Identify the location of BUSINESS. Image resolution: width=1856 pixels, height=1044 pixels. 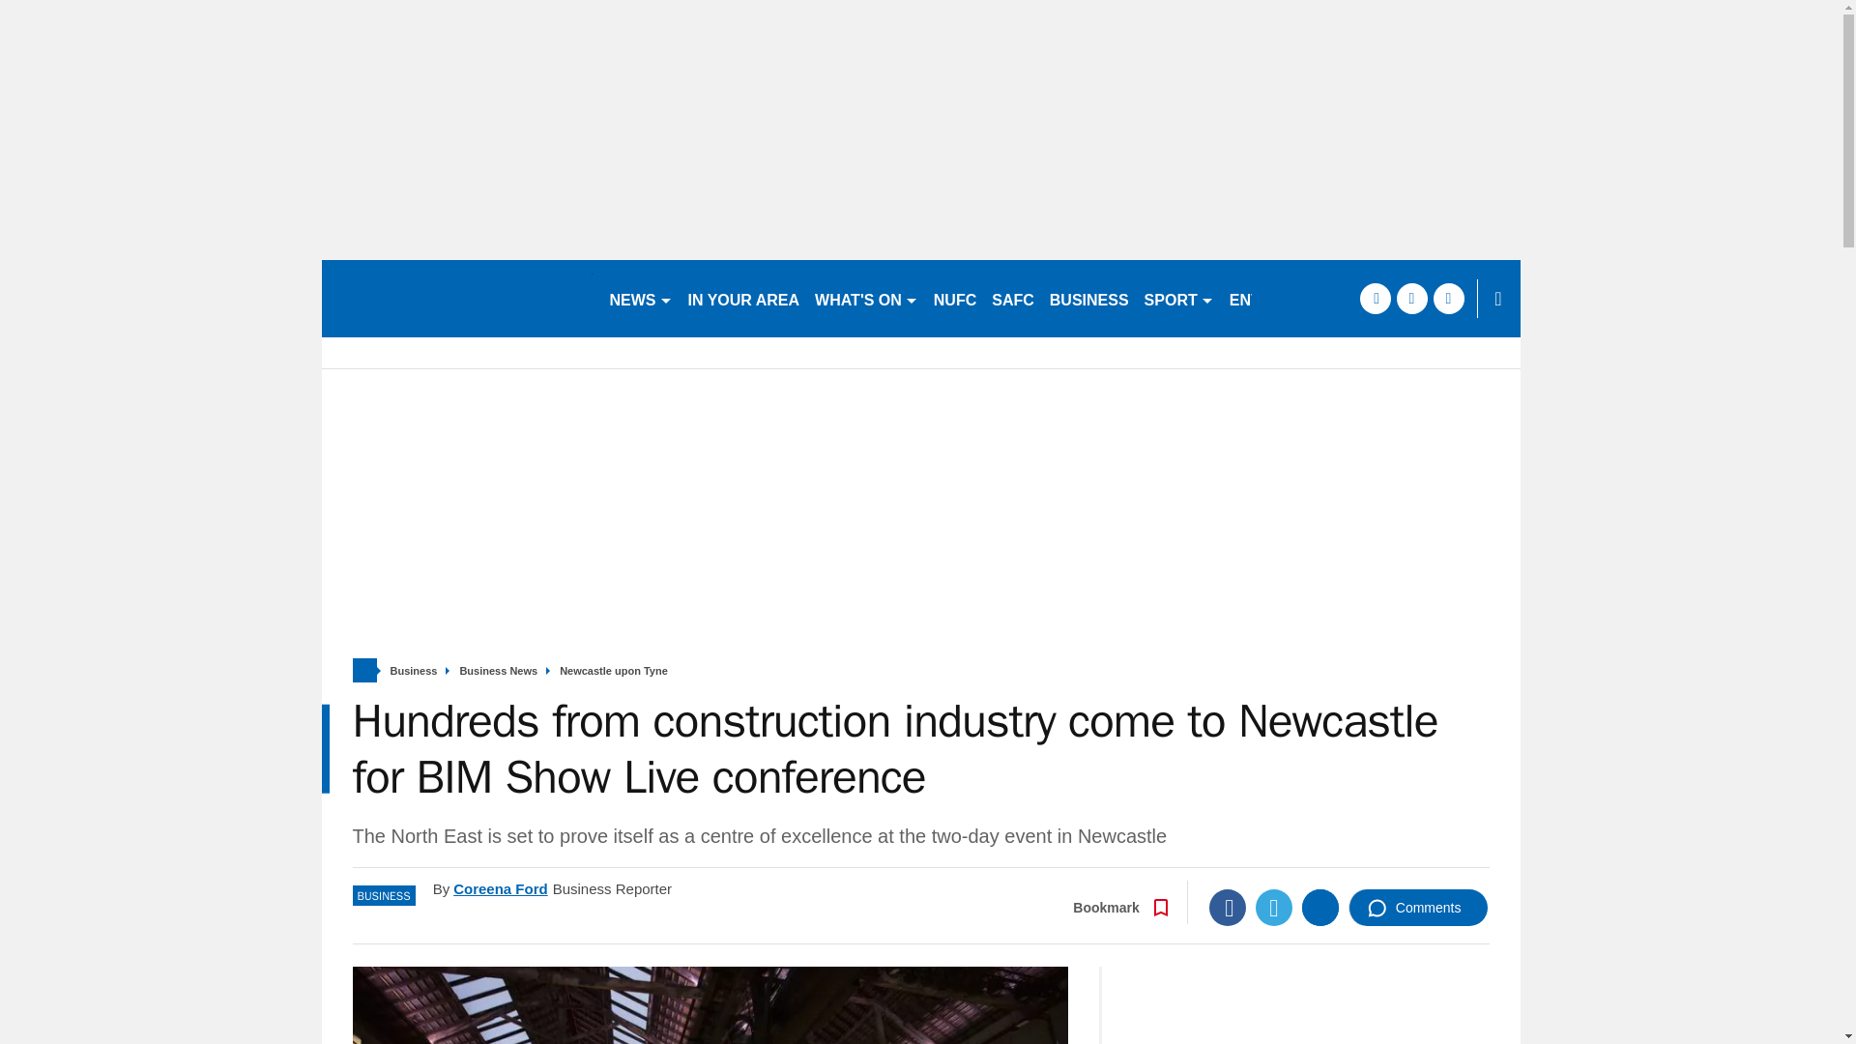
(1088, 298).